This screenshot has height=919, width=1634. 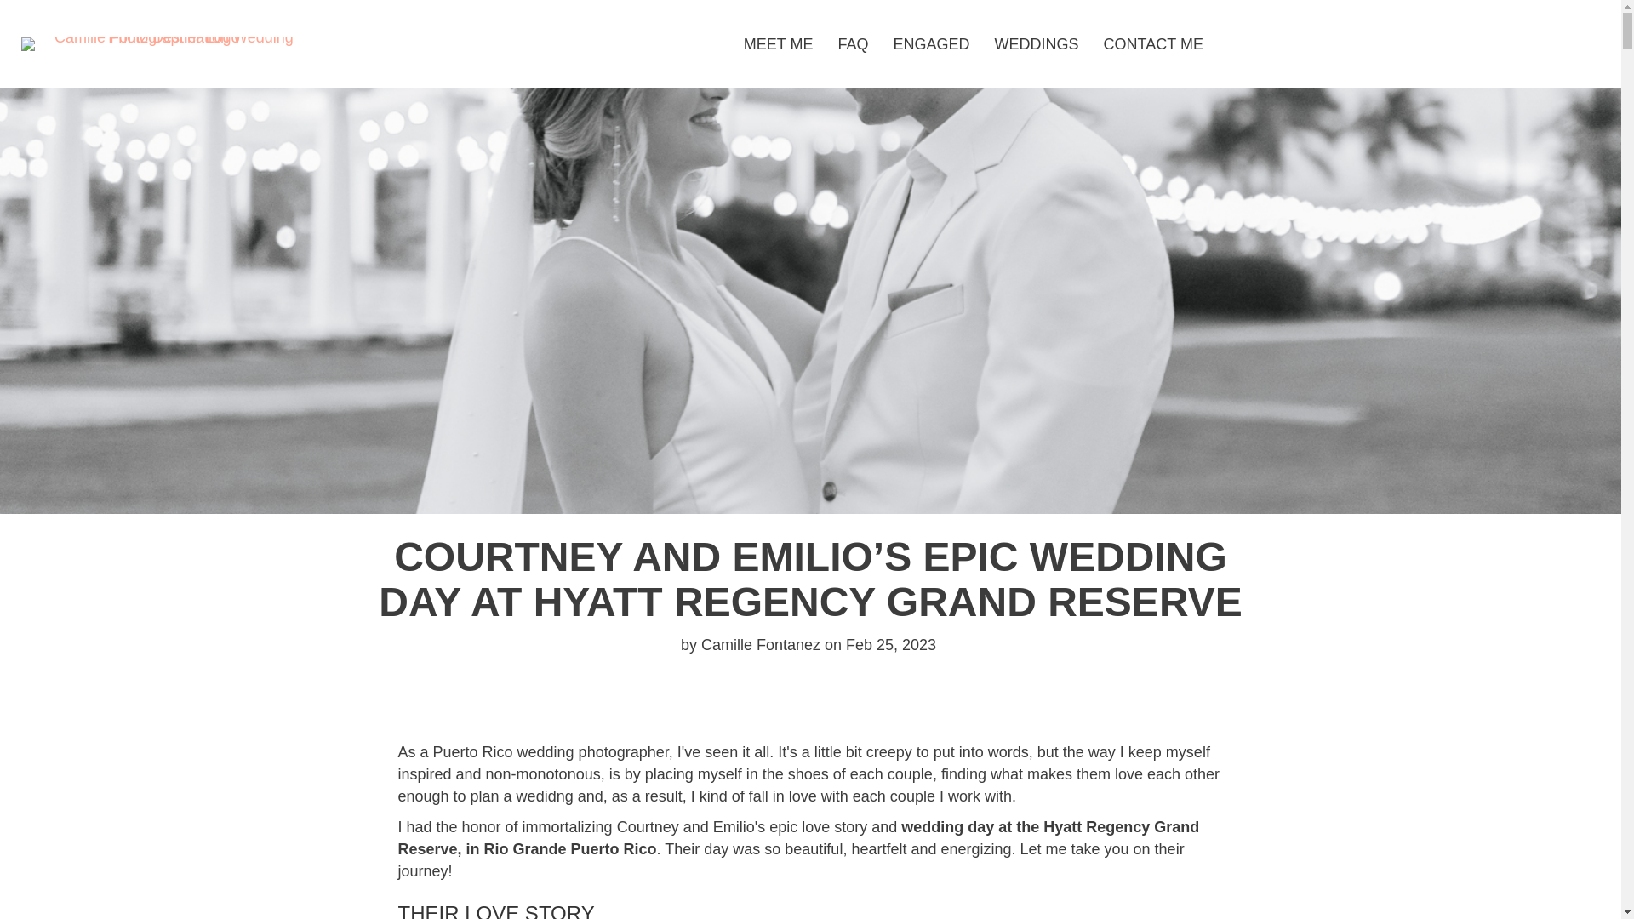 I want to click on MEET ME, so click(x=778, y=43).